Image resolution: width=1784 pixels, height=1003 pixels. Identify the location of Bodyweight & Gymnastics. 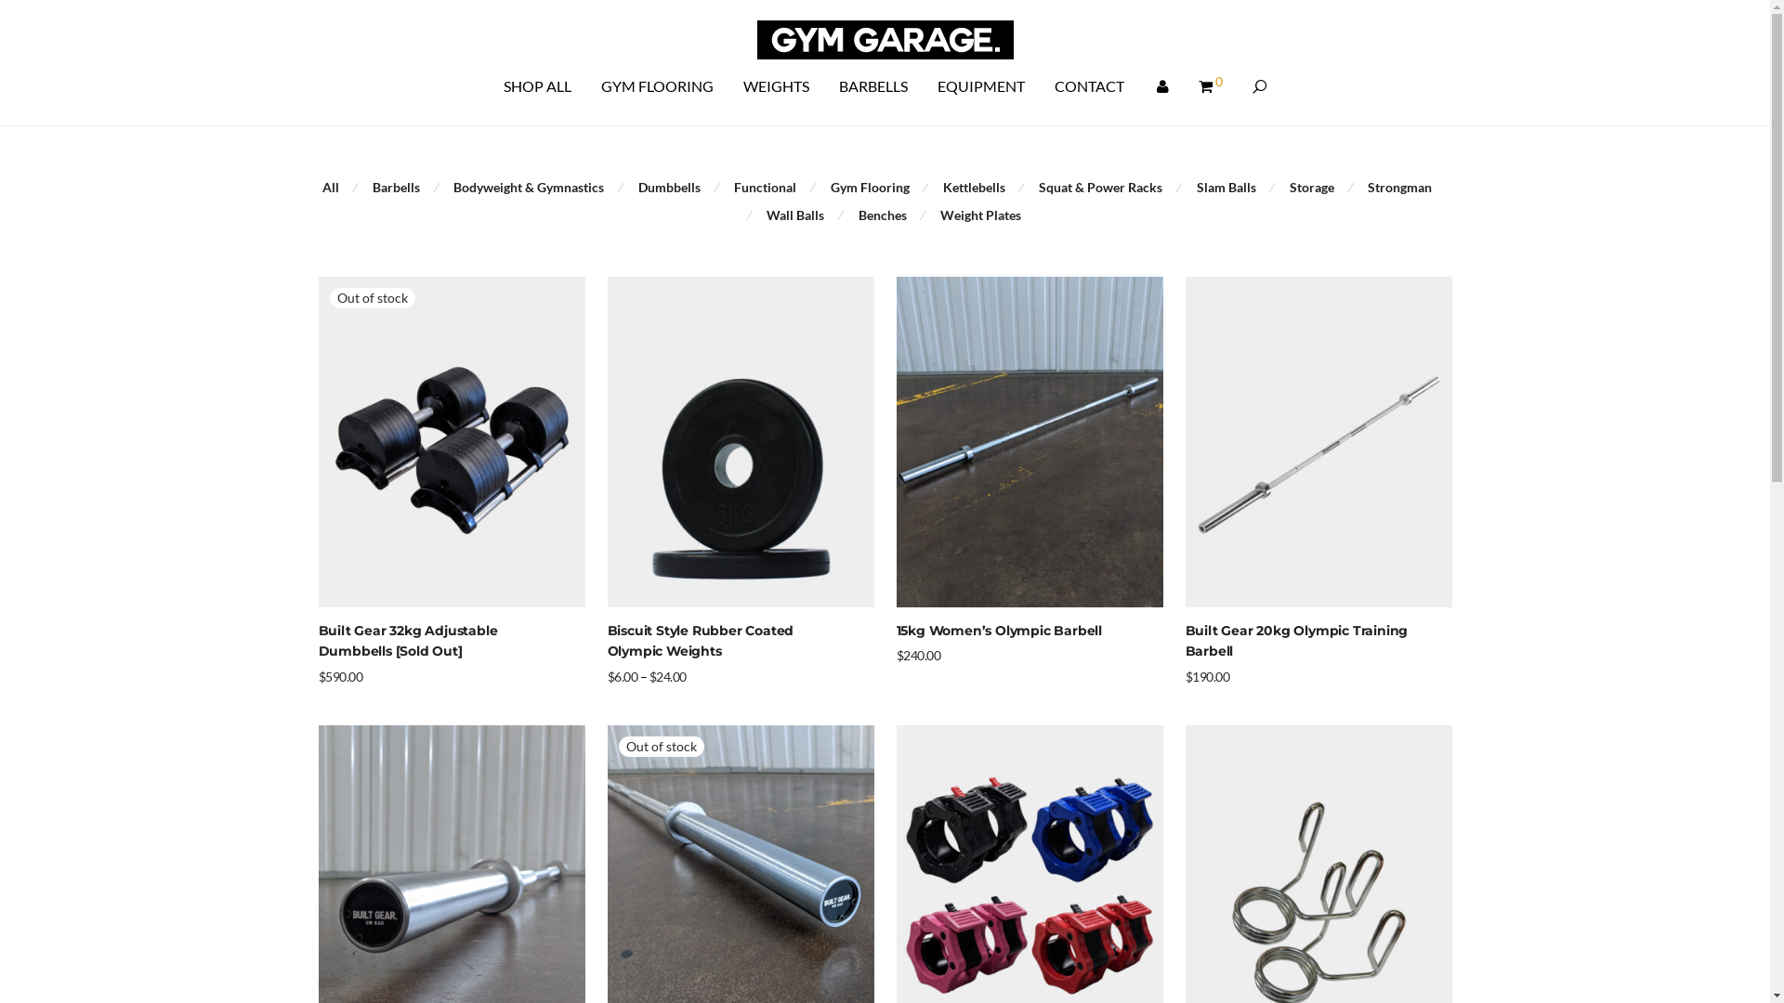
(529, 188).